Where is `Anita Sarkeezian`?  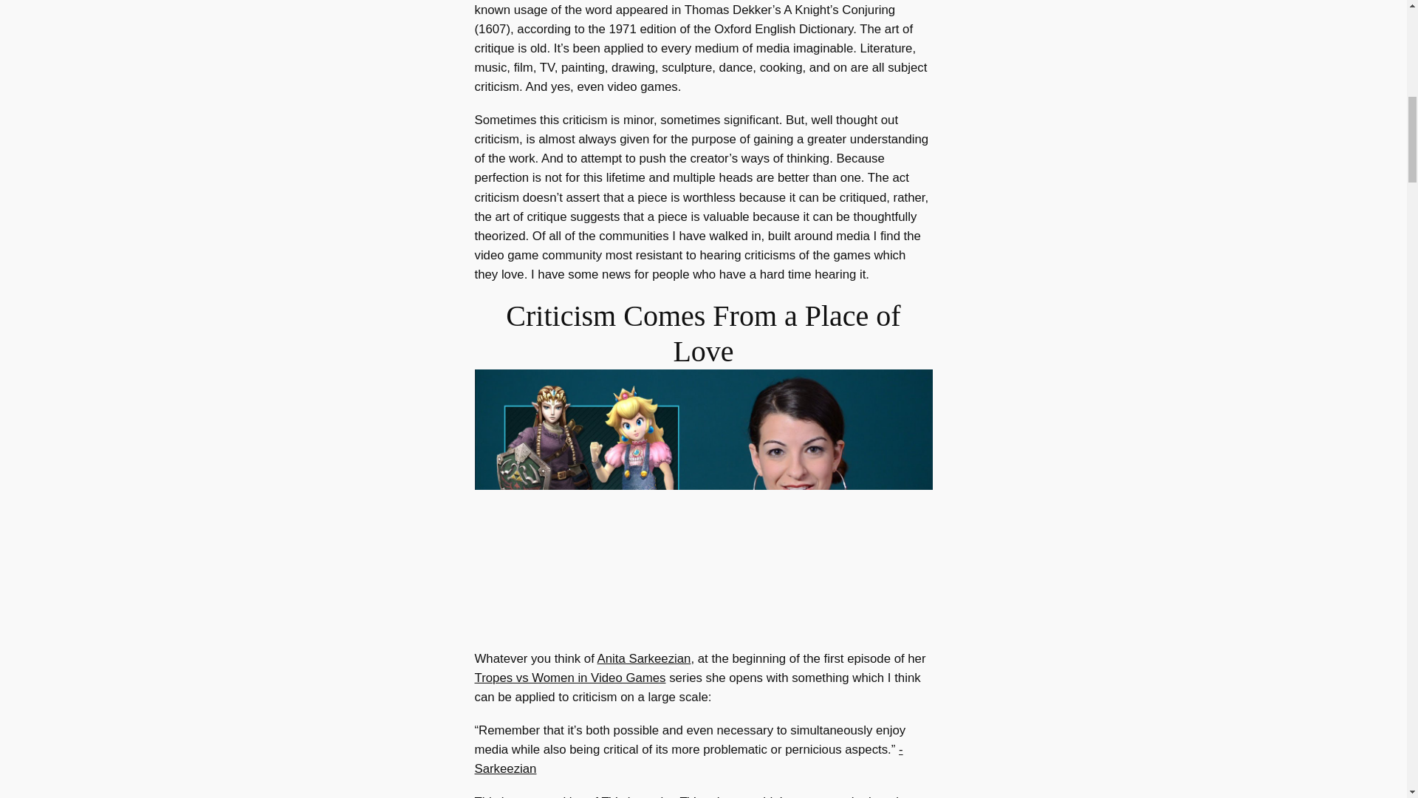 Anita Sarkeezian is located at coordinates (644, 658).